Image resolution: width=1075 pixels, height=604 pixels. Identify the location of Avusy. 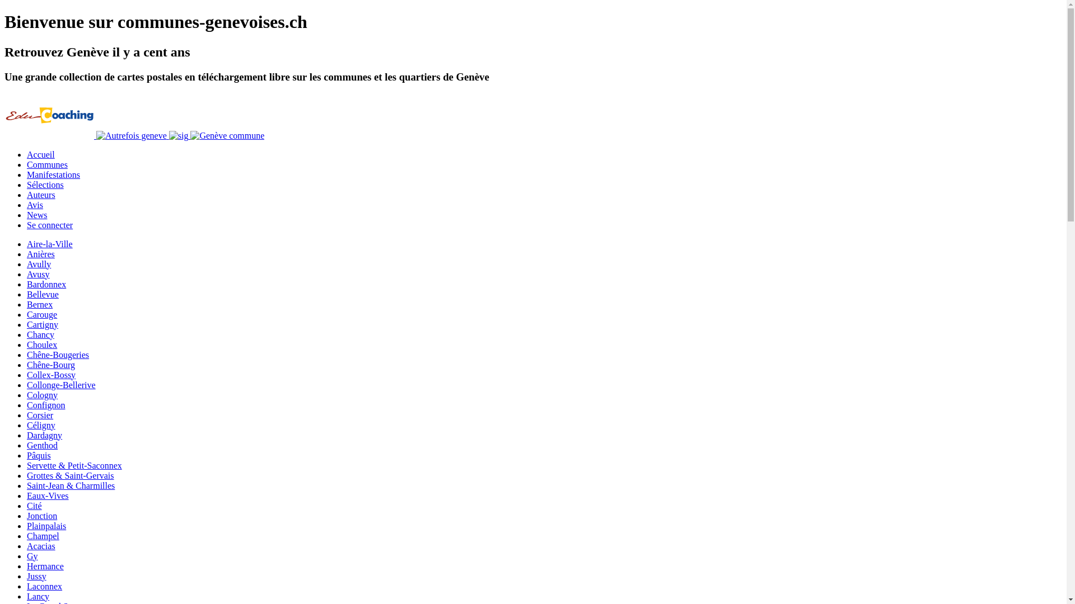
(38, 274).